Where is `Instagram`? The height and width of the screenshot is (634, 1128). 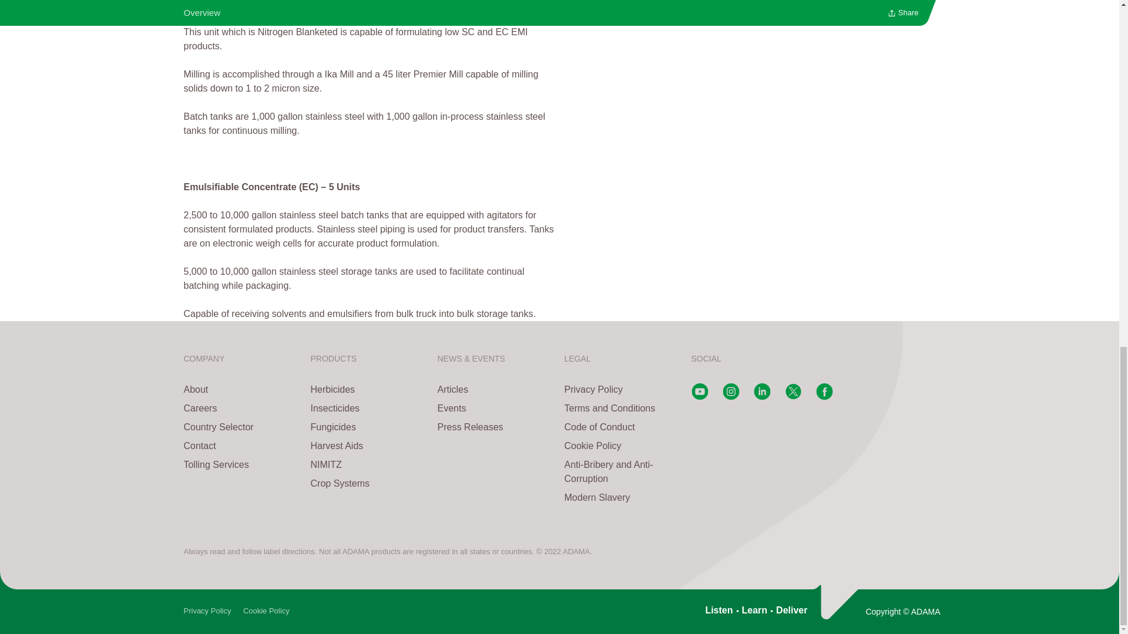
Instagram is located at coordinates (731, 396).